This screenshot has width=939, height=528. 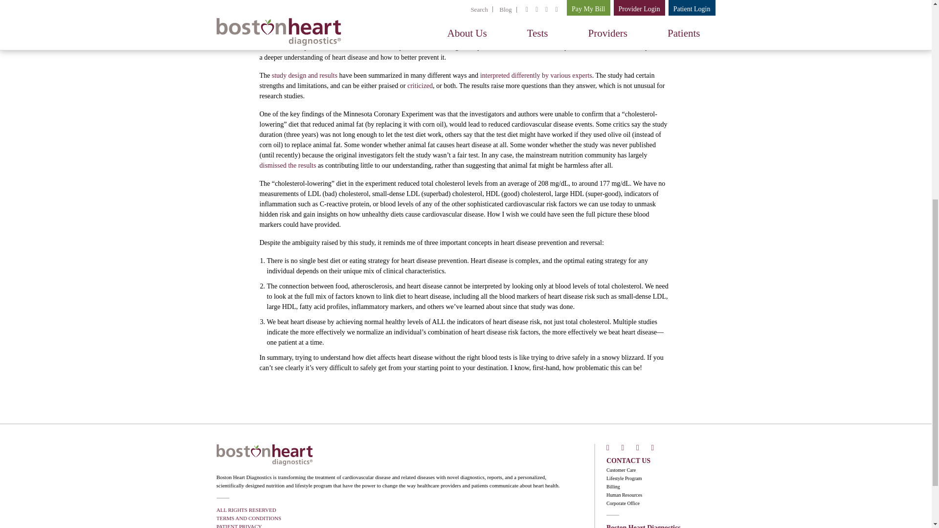 What do you see at coordinates (304, 74) in the screenshot?
I see `study design and results` at bounding box center [304, 74].